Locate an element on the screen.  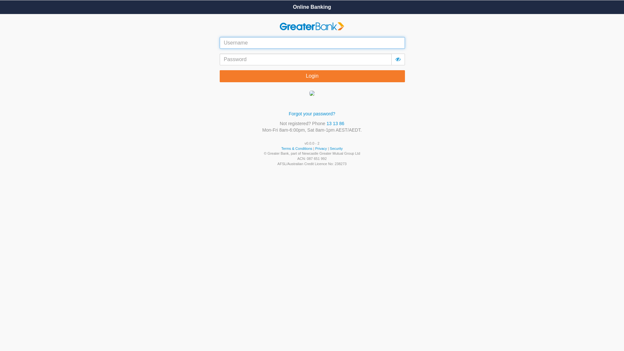
Security is located at coordinates (336, 149).